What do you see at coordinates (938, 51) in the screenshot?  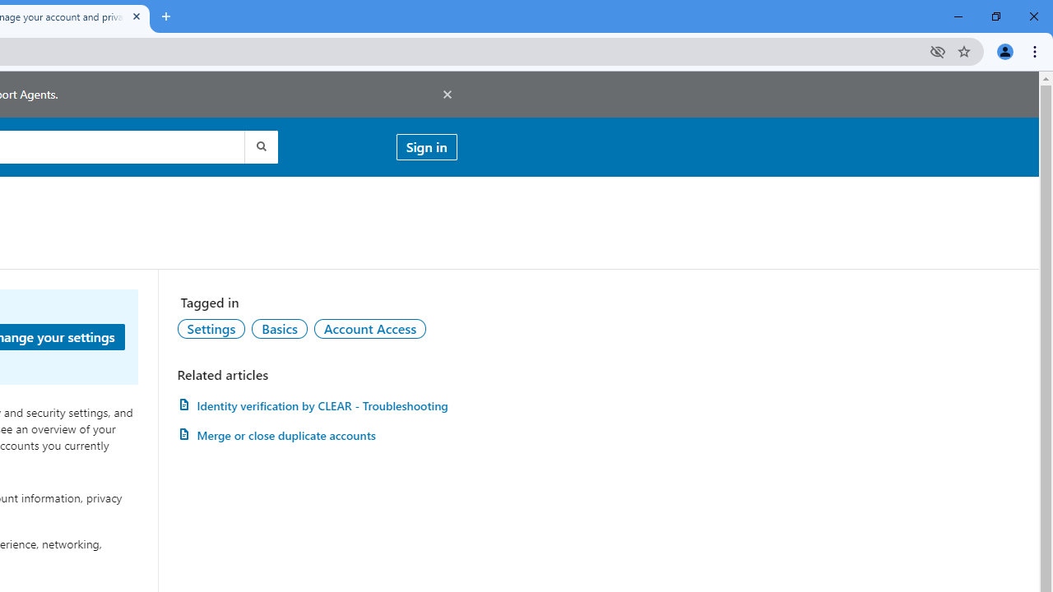 I see `Third-party cookies blocked` at bounding box center [938, 51].